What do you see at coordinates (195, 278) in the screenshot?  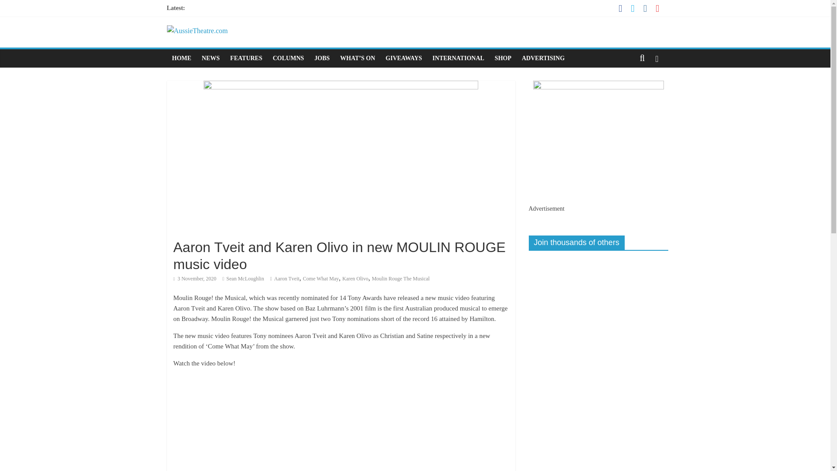 I see `12:24 pm` at bounding box center [195, 278].